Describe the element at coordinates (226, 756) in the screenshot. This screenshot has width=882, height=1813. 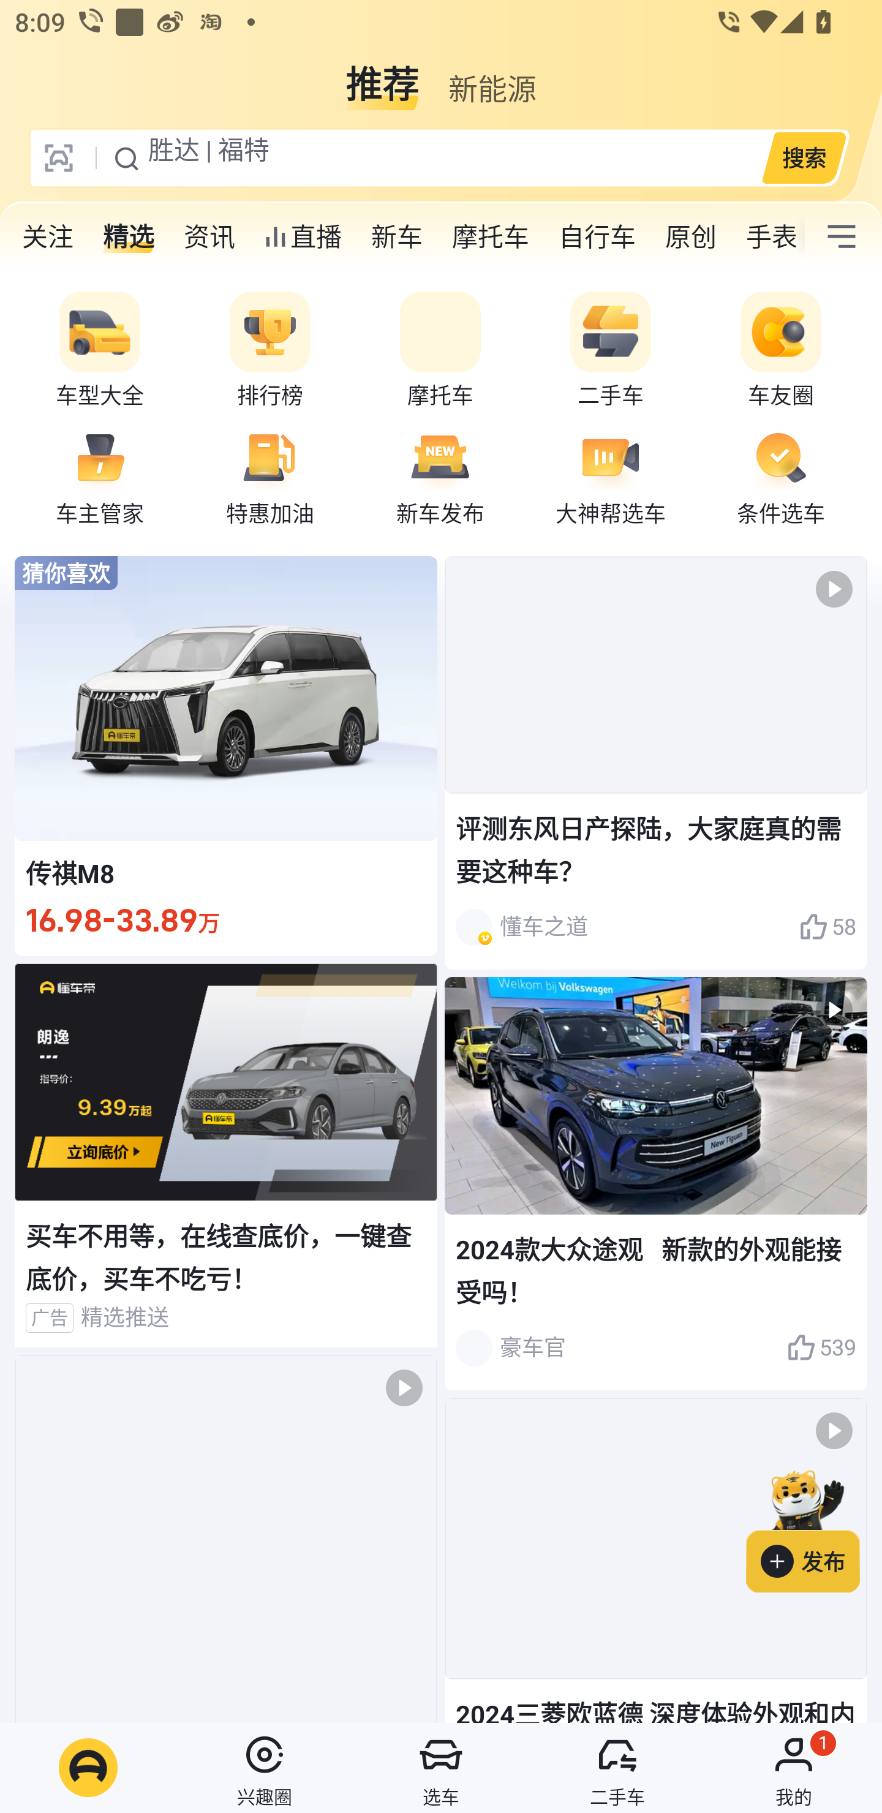
I see `猜你喜欢 传祺M8 16.98-33.89万` at that location.